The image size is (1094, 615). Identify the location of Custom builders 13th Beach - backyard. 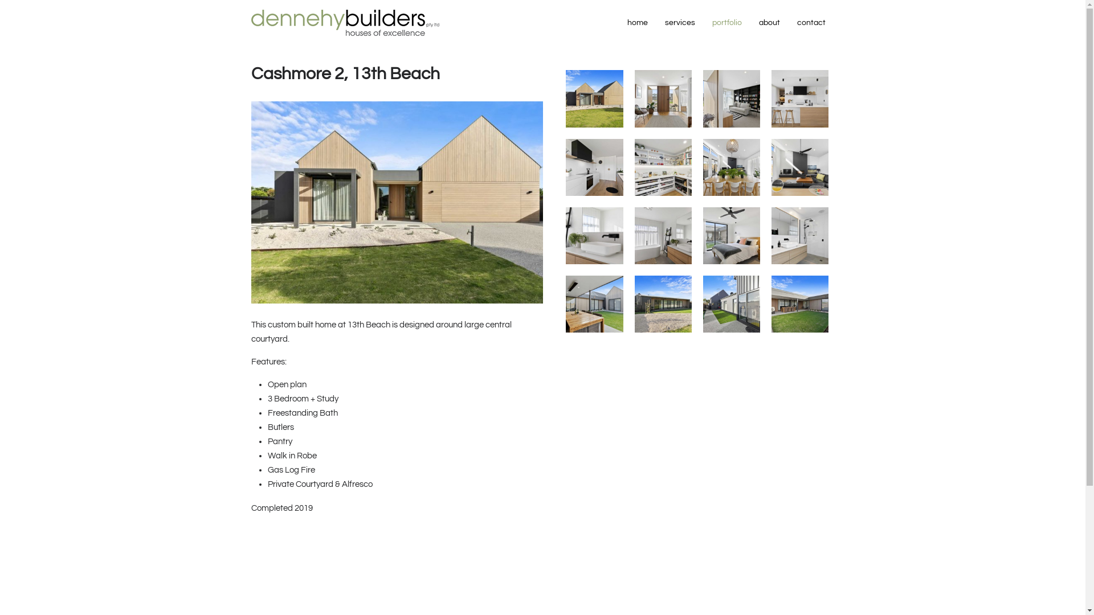
(663, 304).